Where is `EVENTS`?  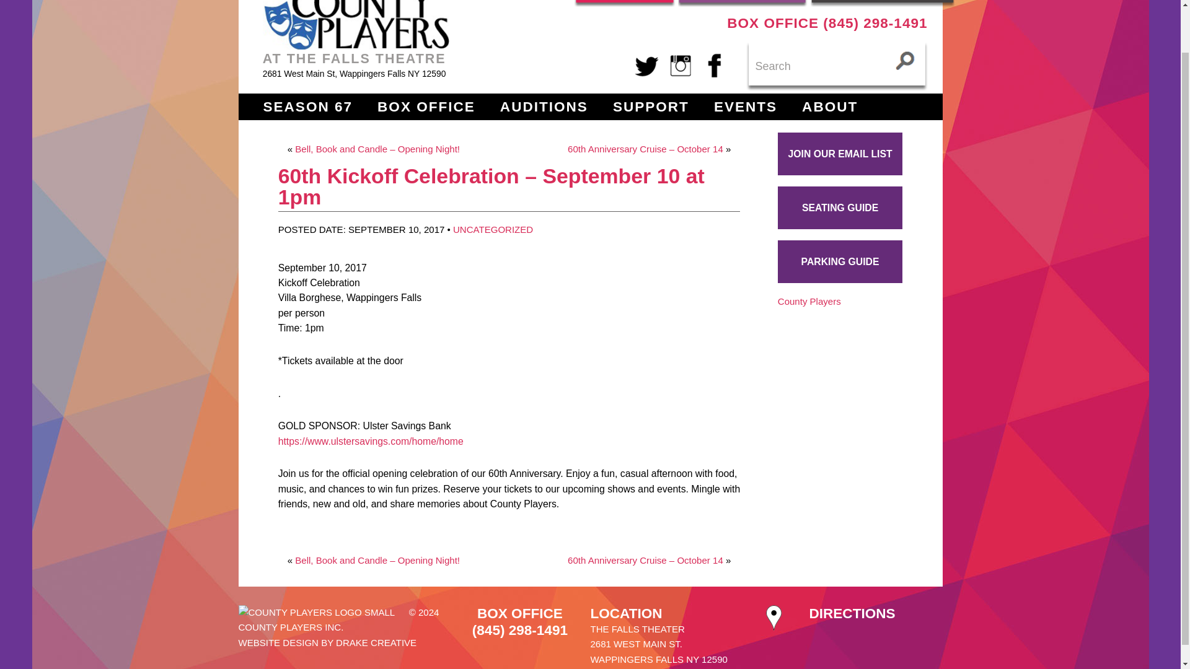
EVENTS is located at coordinates (745, 107).